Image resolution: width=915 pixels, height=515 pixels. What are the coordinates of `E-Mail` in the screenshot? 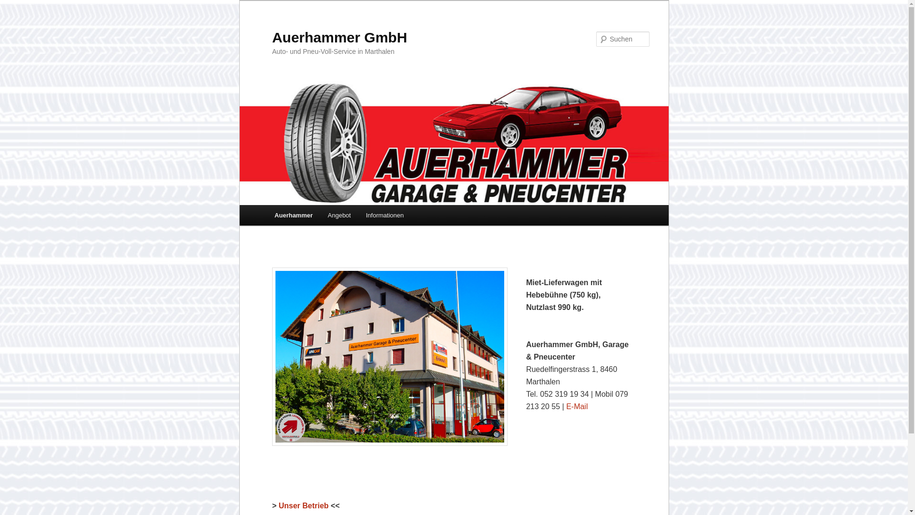 It's located at (577, 406).